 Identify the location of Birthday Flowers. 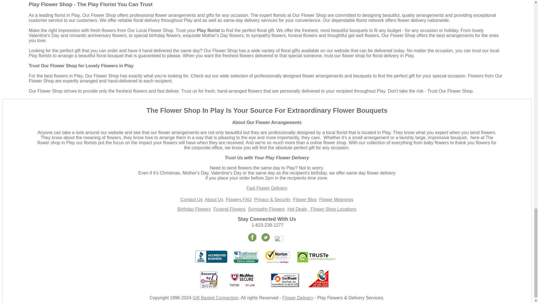
(194, 209).